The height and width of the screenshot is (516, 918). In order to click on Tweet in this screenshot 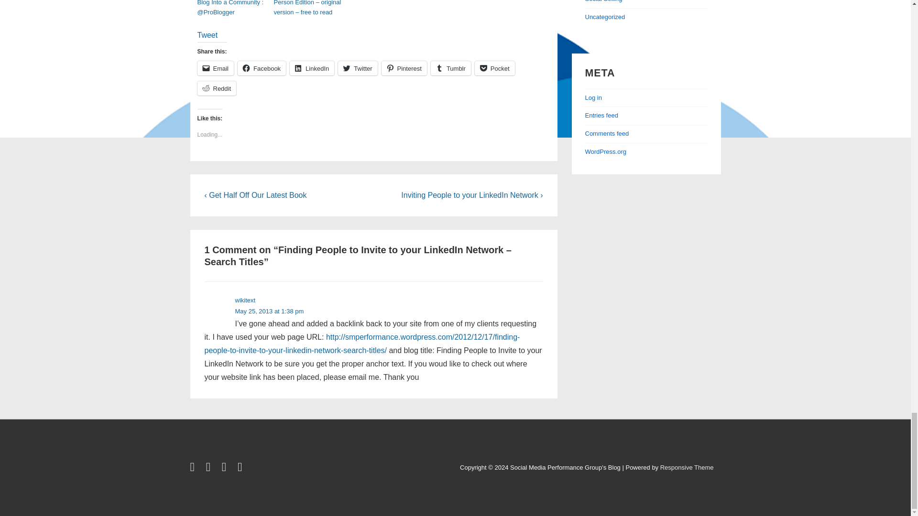, I will do `click(208, 35)`.